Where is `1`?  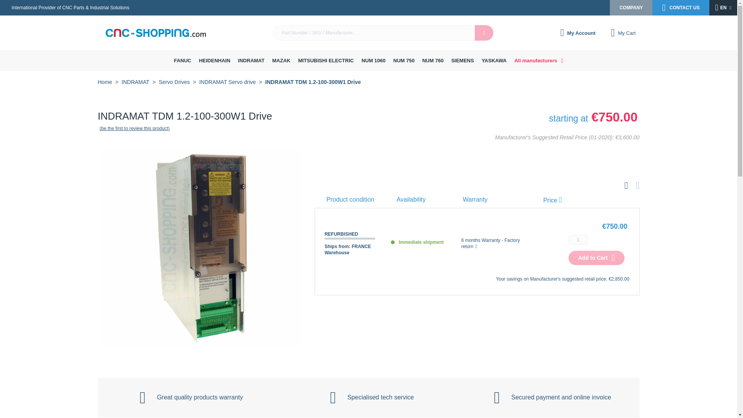 1 is located at coordinates (578, 240).